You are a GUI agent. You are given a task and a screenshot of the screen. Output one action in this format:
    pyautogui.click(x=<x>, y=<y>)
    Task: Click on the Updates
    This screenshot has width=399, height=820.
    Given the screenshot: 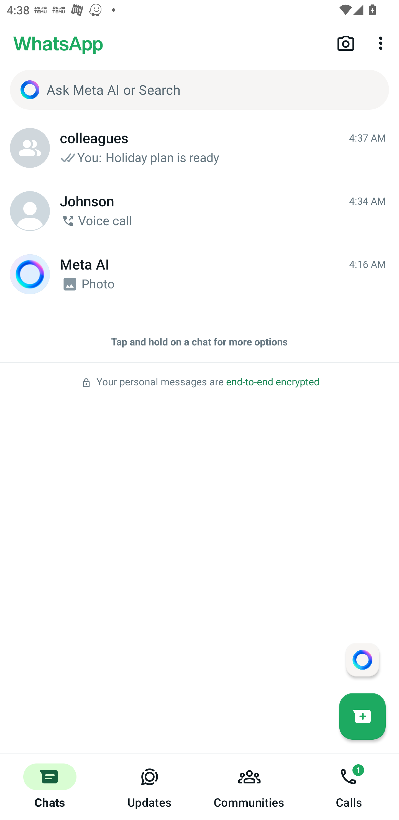 What is the action you would take?
    pyautogui.click(x=150, y=787)
    